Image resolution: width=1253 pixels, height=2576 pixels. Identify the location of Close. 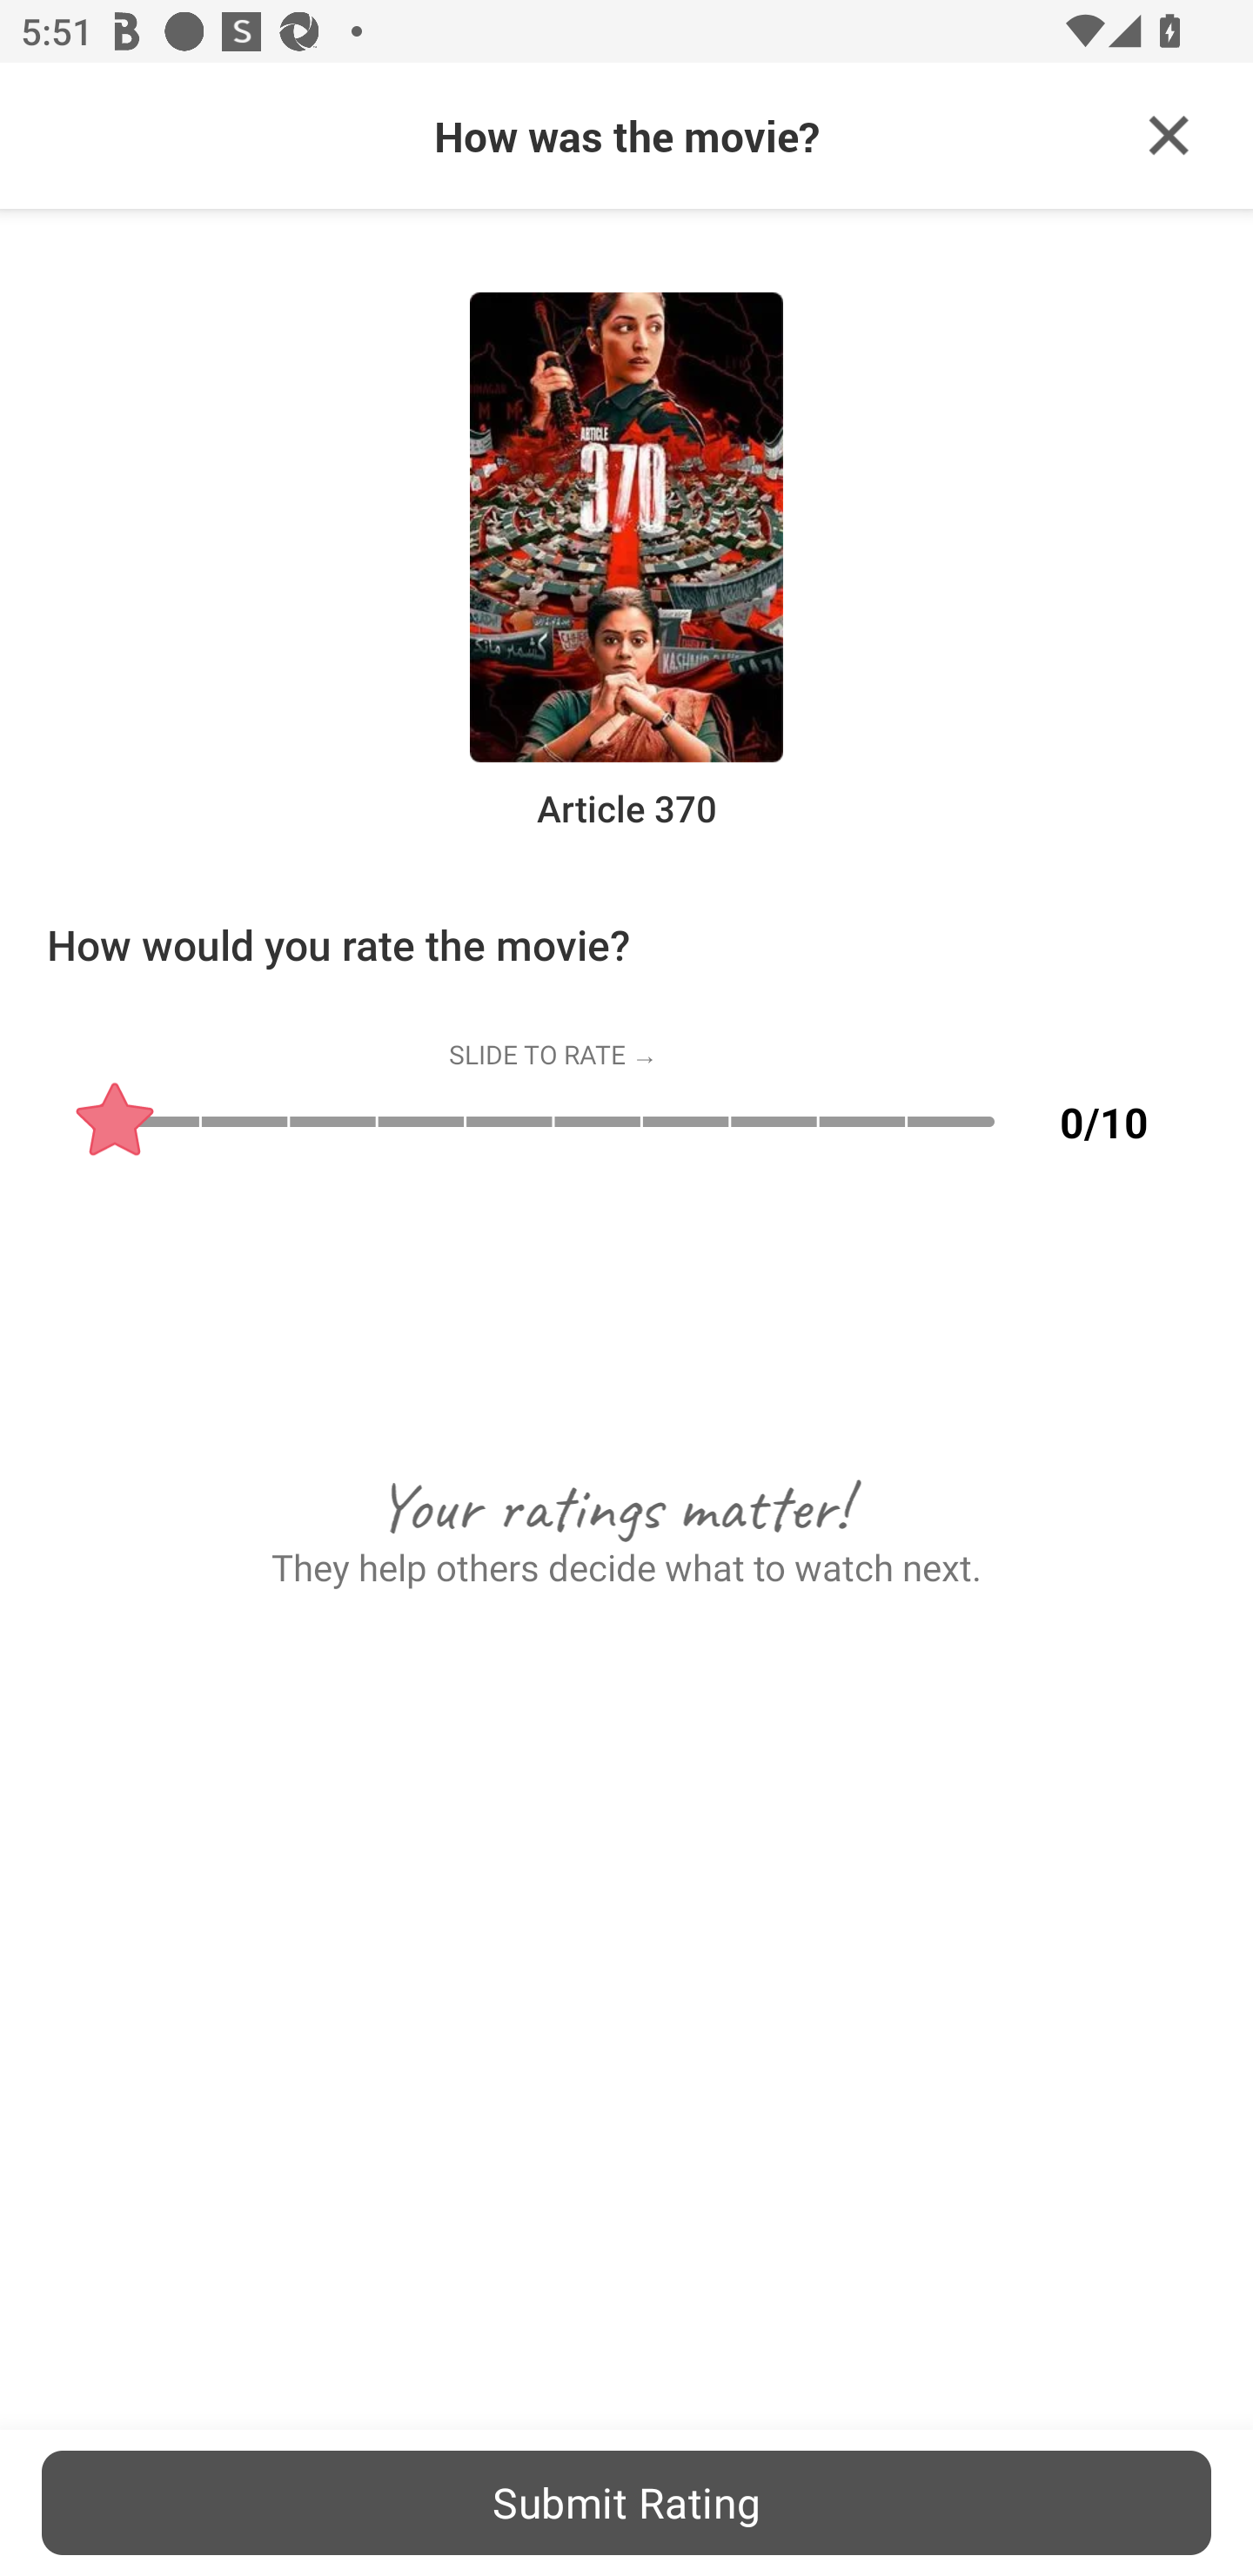
(1169, 136).